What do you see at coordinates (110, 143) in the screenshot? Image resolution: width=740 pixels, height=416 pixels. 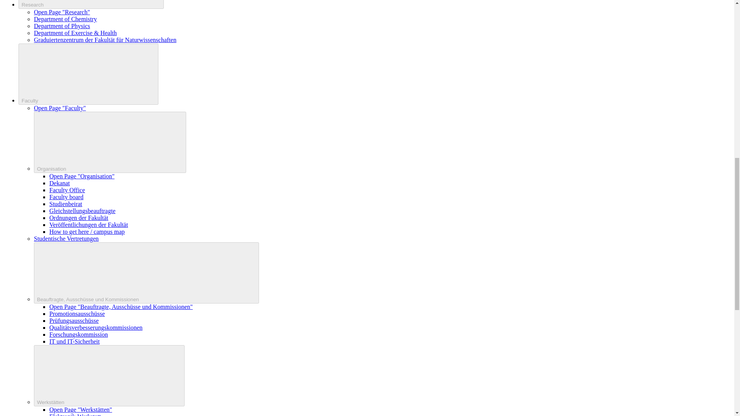 I see `toggle submenu` at bounding box center [110, 143].